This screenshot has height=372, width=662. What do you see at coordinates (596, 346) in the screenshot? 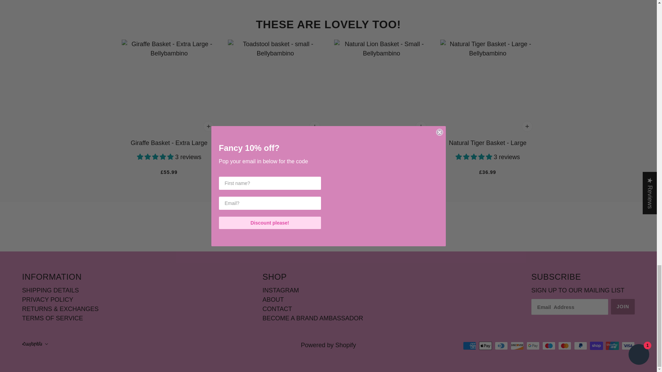
I see `Shop Pay` at bounding box center [596, 346].